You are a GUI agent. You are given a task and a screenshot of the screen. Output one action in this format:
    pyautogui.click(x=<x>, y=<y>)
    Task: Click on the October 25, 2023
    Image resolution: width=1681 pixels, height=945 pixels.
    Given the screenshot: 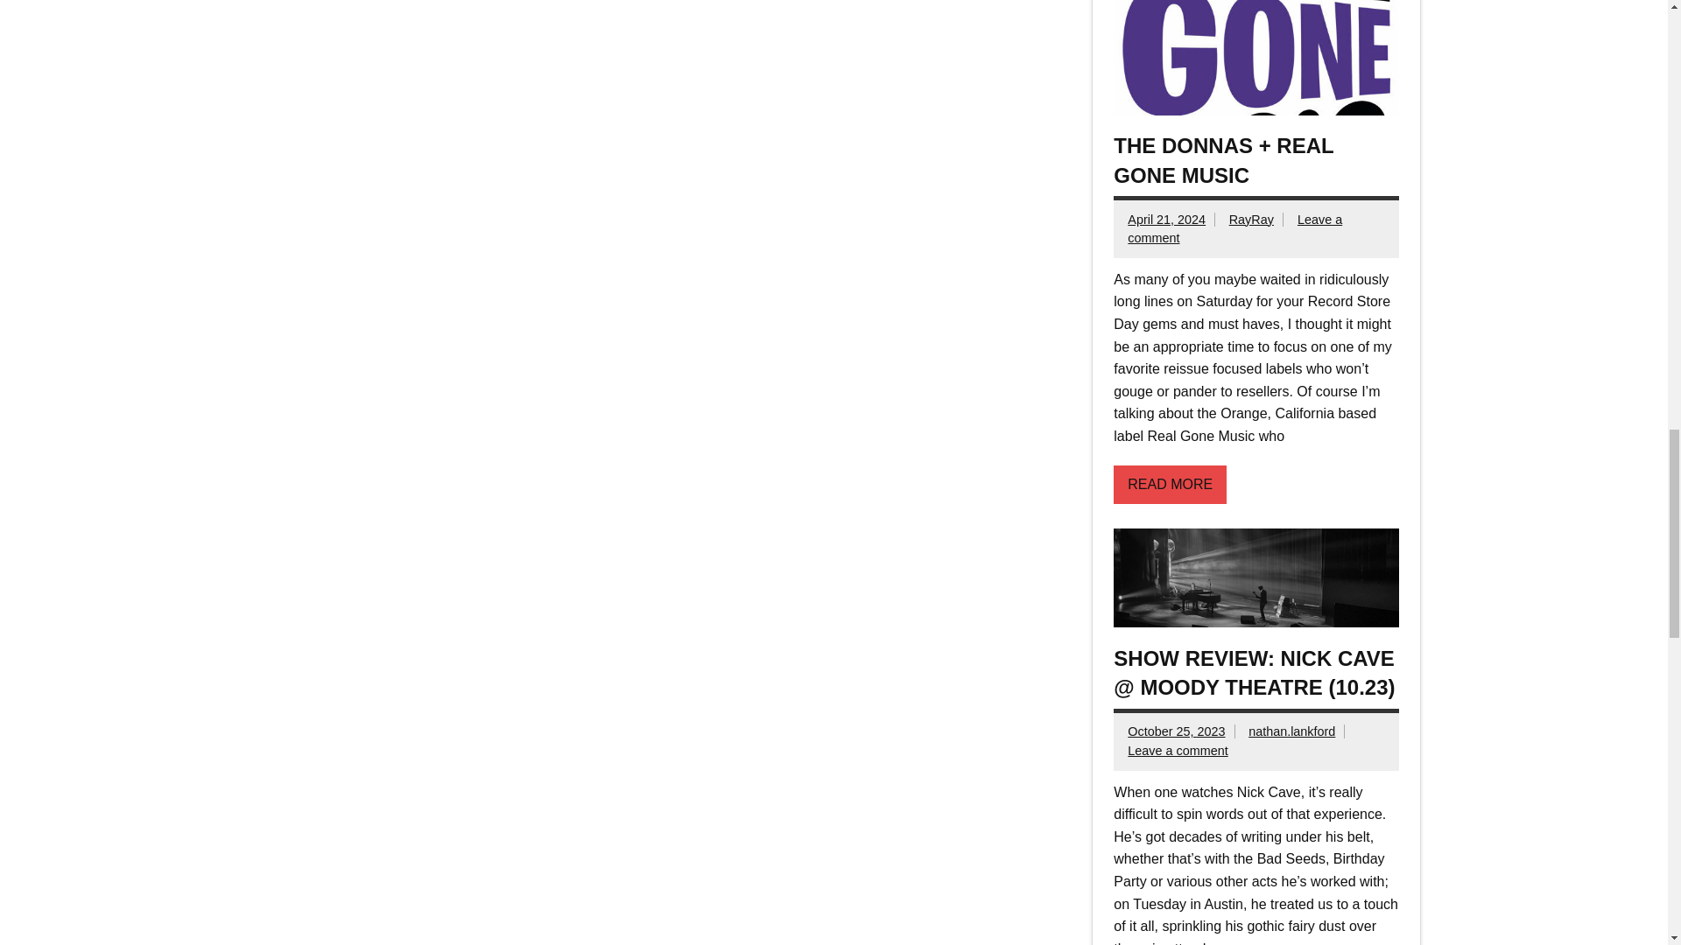 What is the action you would take?
    pyautogui.click(x=1177, y=731)
    